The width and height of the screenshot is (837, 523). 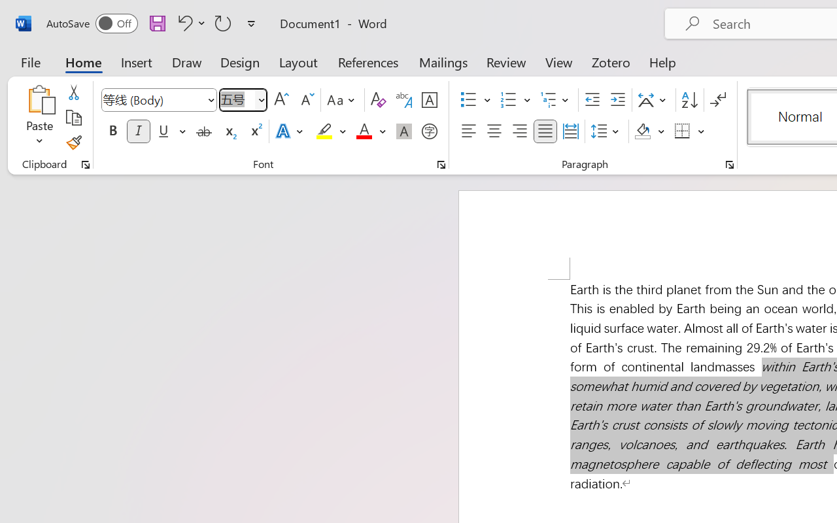 I want to click on Align Right, so click(x=519, y=131).